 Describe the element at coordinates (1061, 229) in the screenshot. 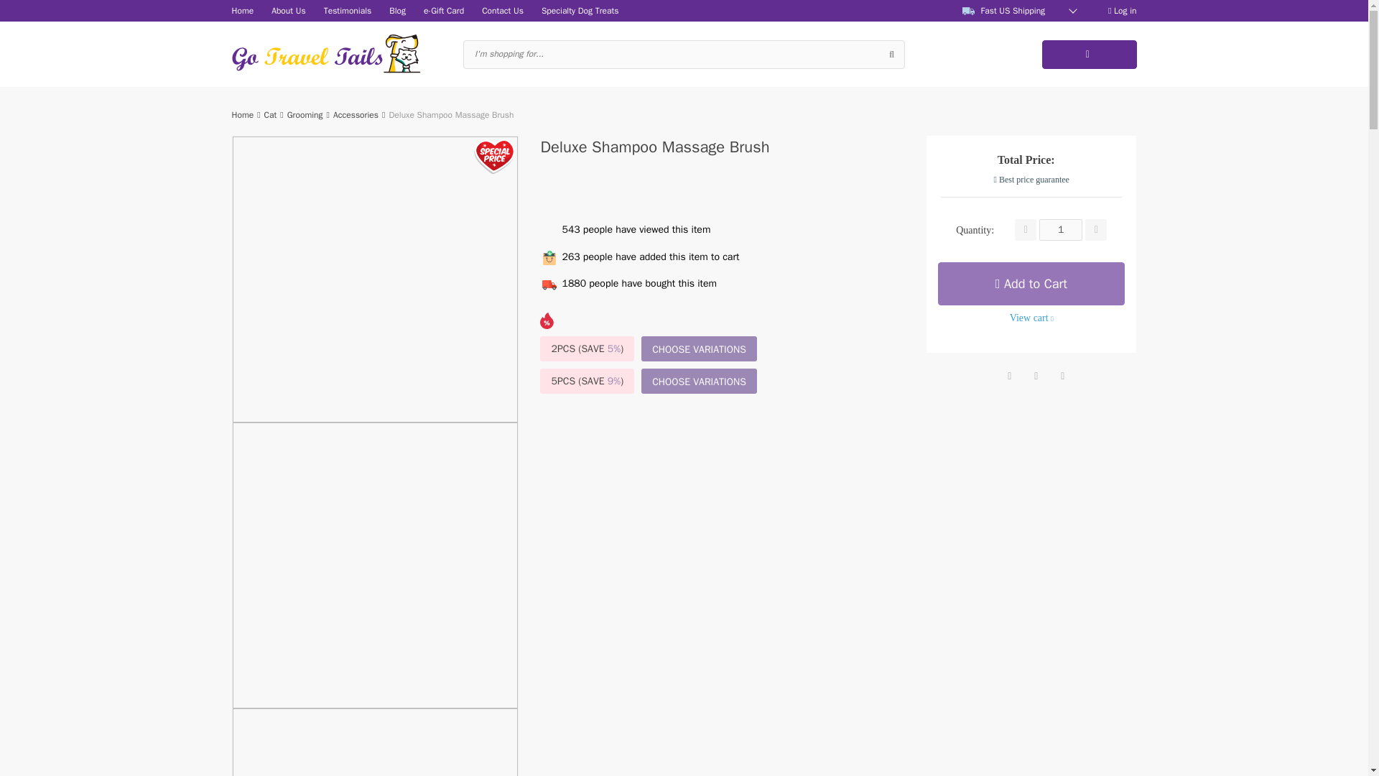

I see `1` at that location.